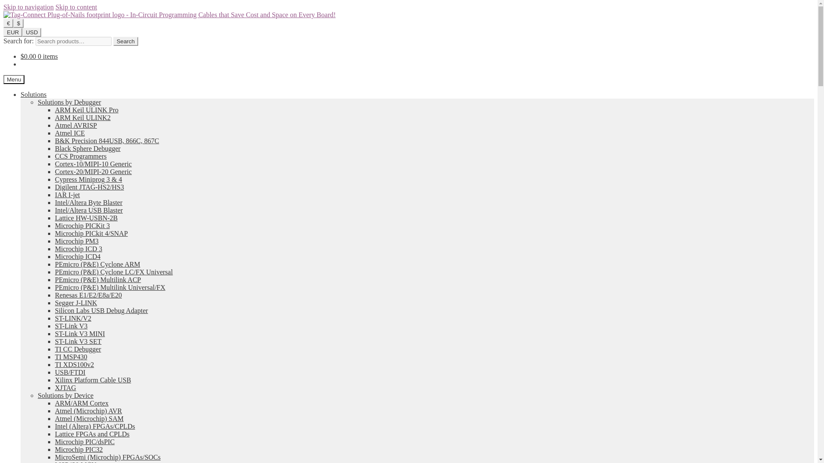  What do you see at coordinates (14, 79) in the screenshot?
I see `Menu` at bounding box center [14, 79].